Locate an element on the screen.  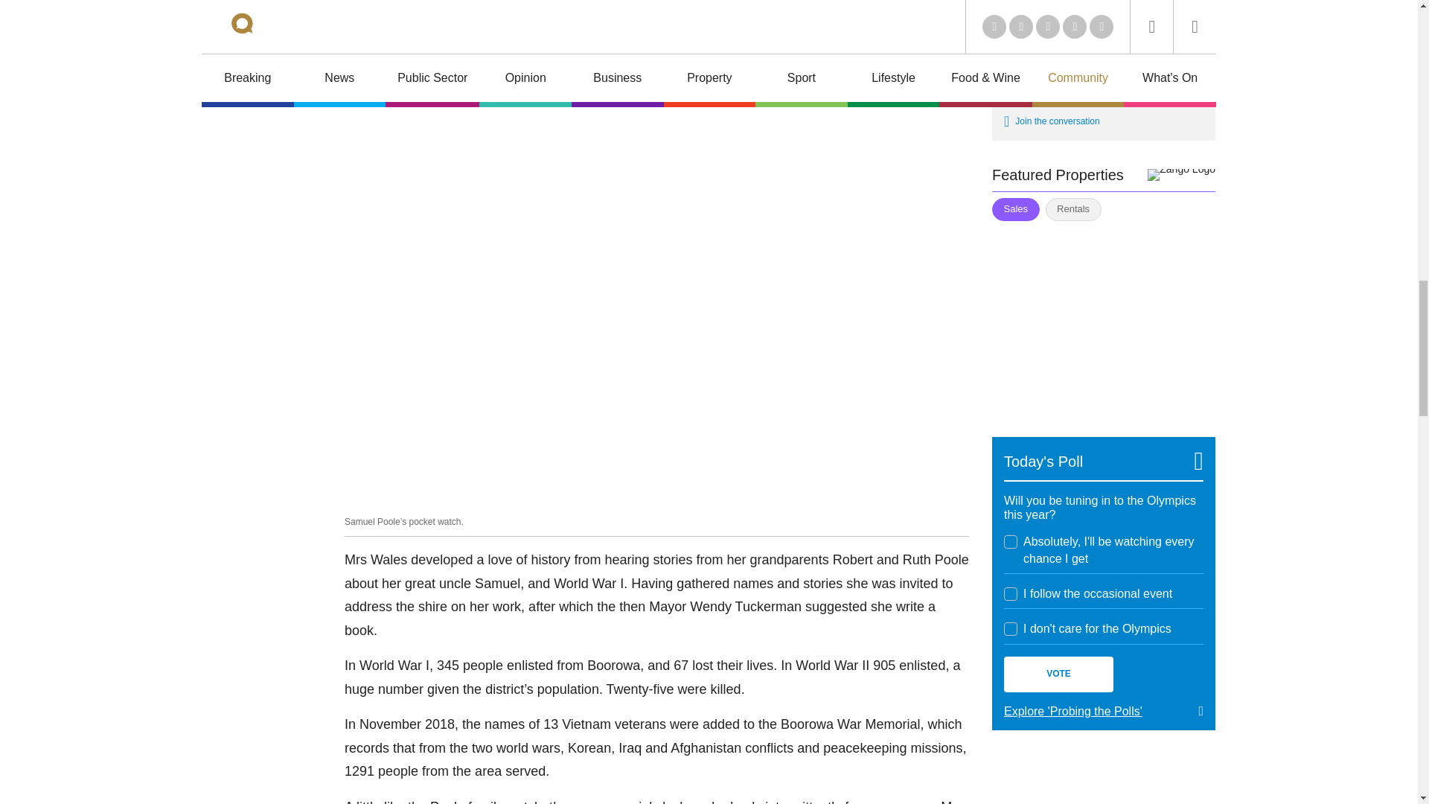
2045 is located at coordinates (1011, 628).